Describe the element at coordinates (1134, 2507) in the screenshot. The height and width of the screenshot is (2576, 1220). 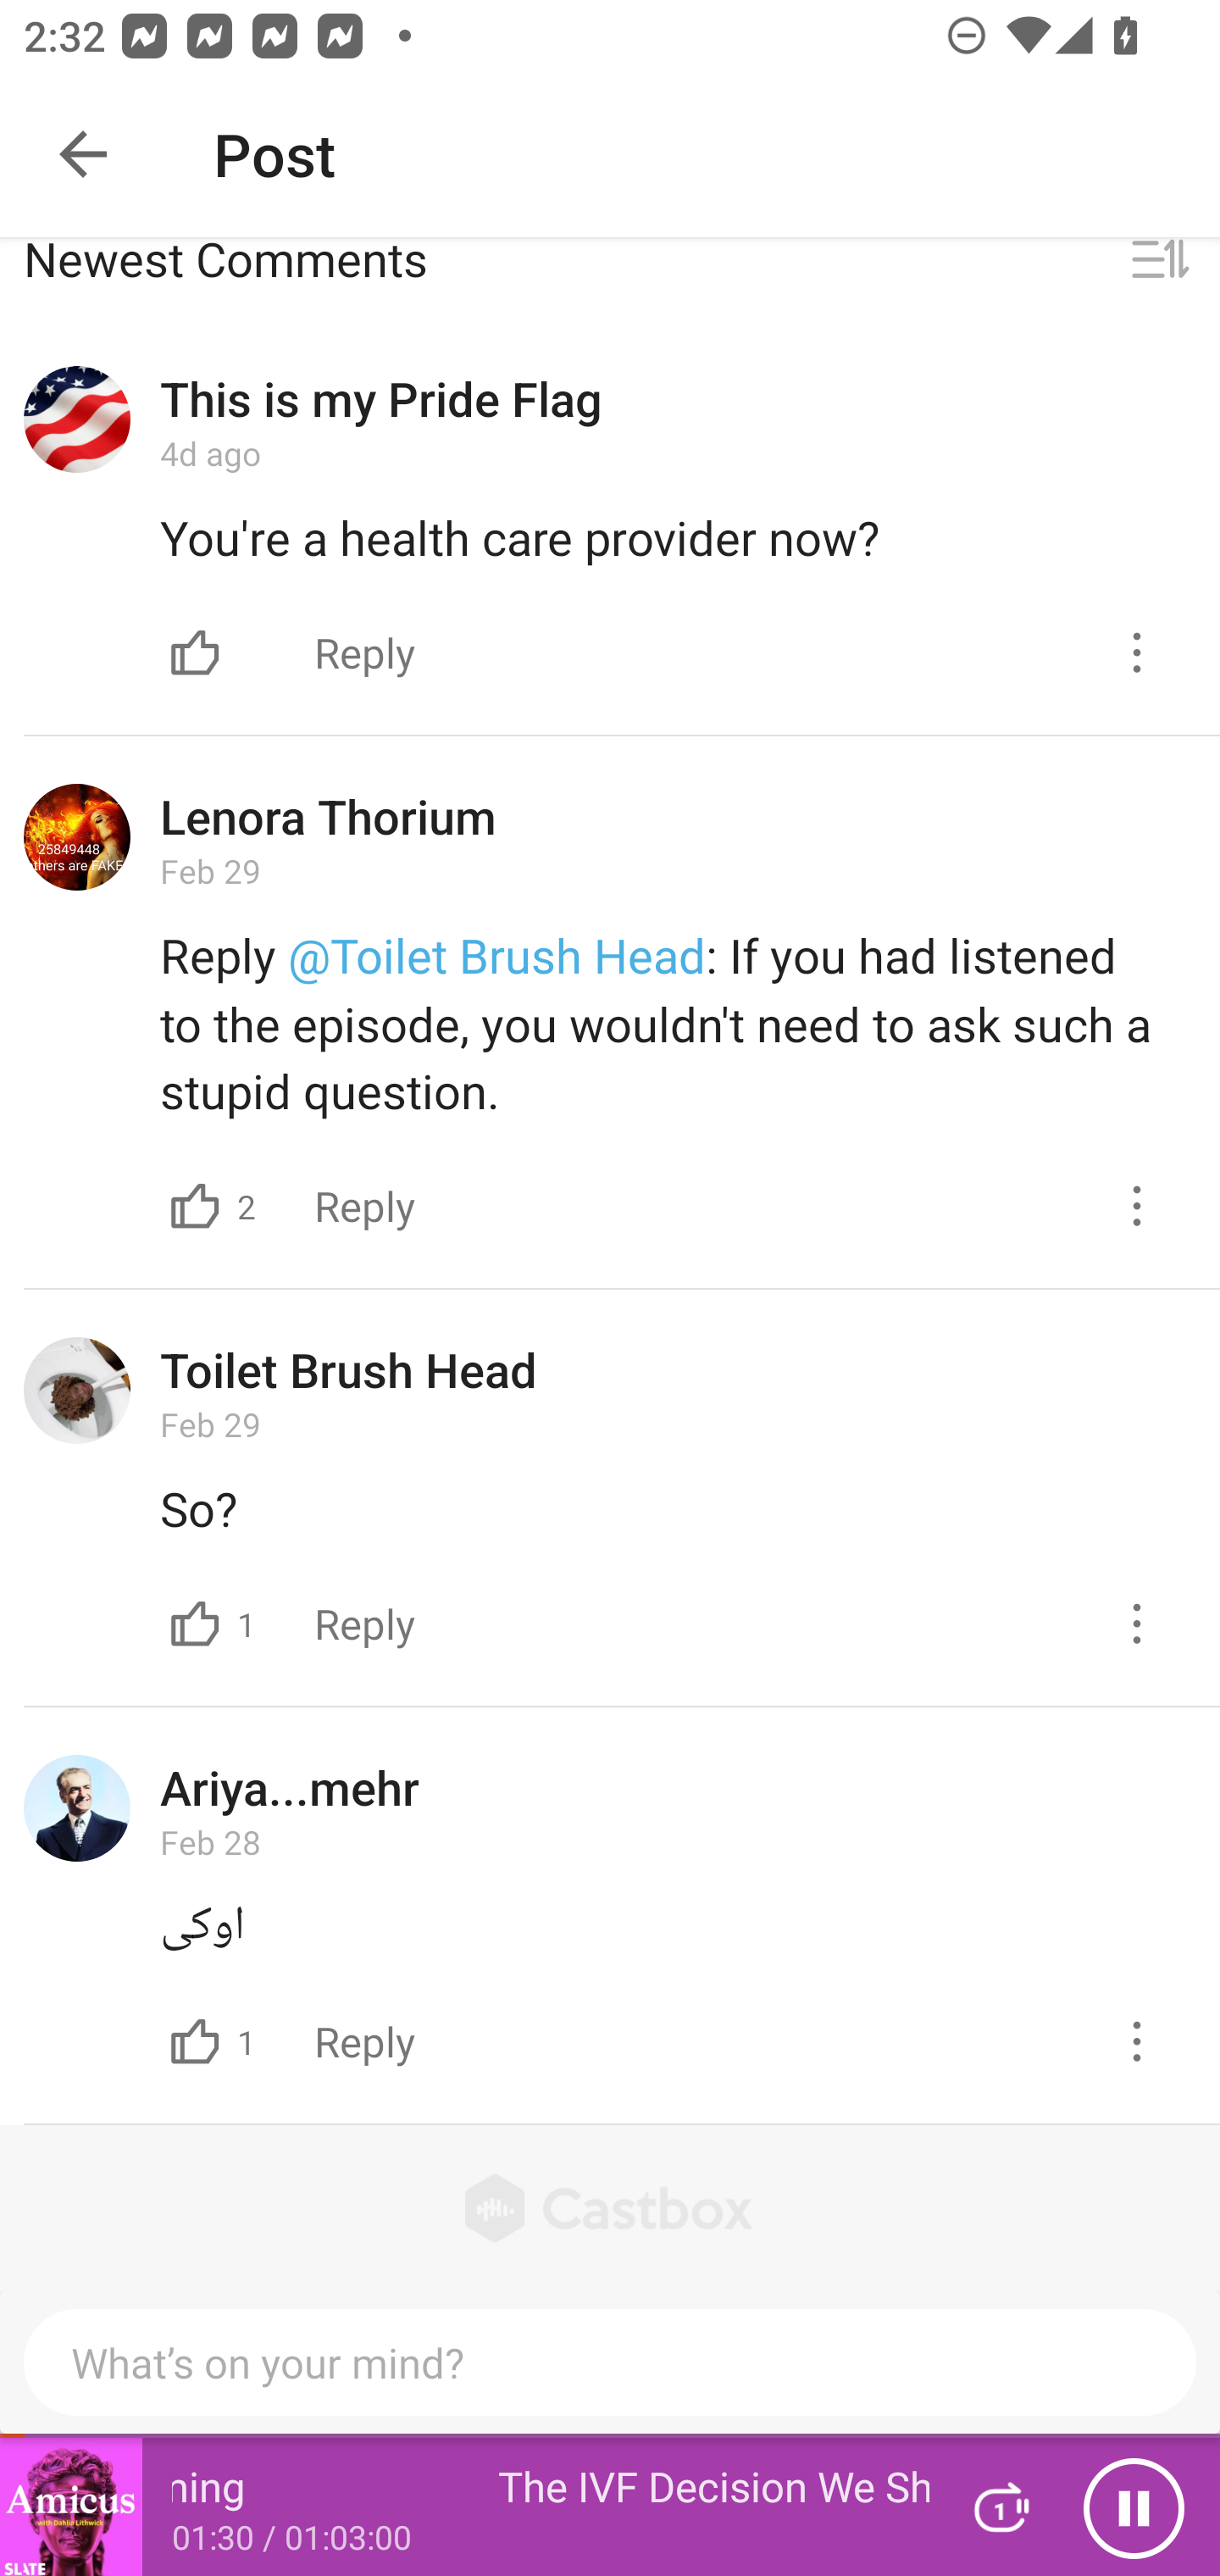
I see `Pause` at that location.